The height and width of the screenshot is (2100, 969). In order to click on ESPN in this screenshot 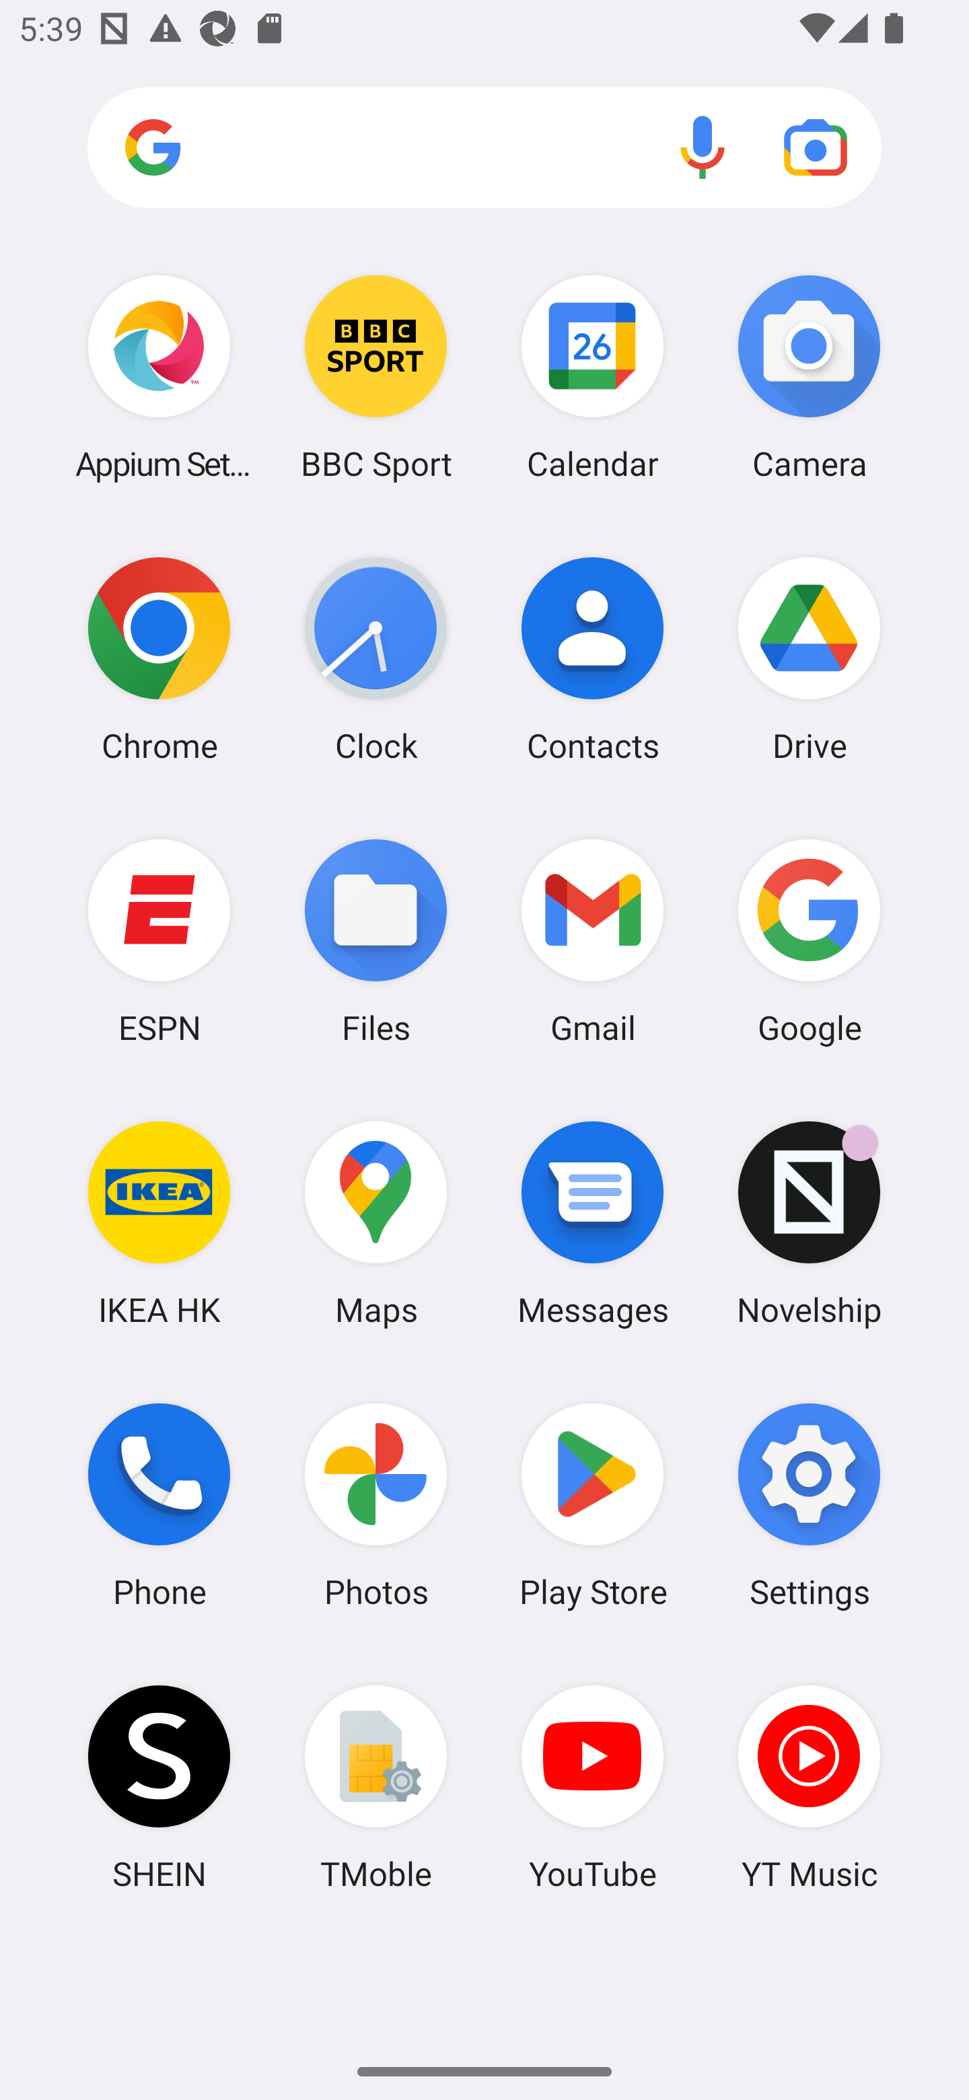, I will do `click(159, 940)`.